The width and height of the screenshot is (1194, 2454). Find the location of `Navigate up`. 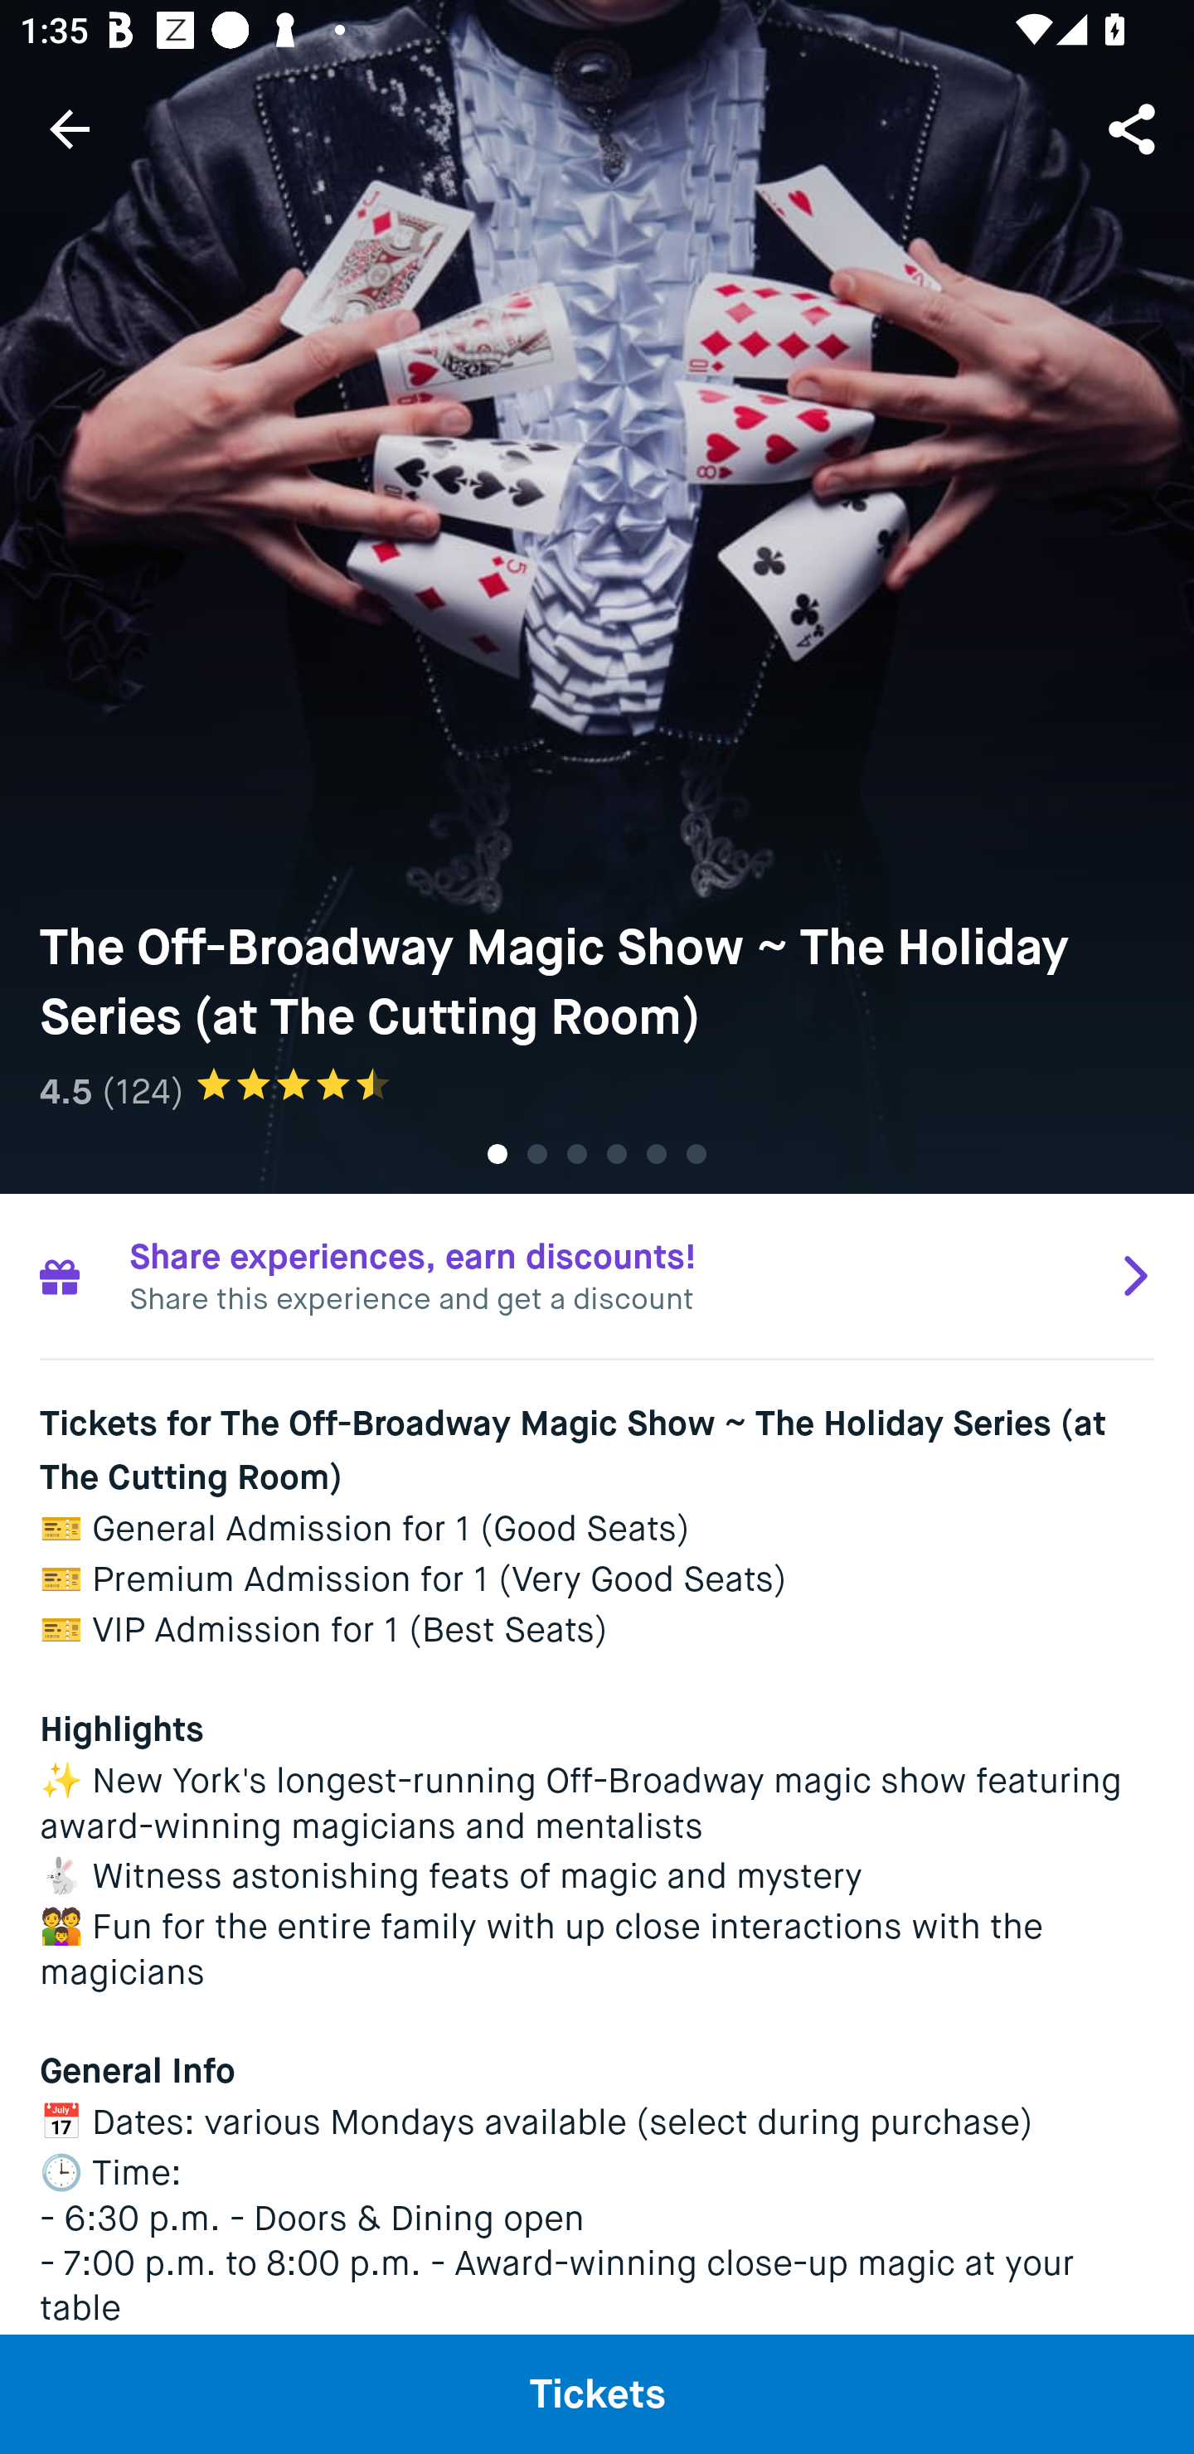

Navigate up is located at coordinates (70, 129).